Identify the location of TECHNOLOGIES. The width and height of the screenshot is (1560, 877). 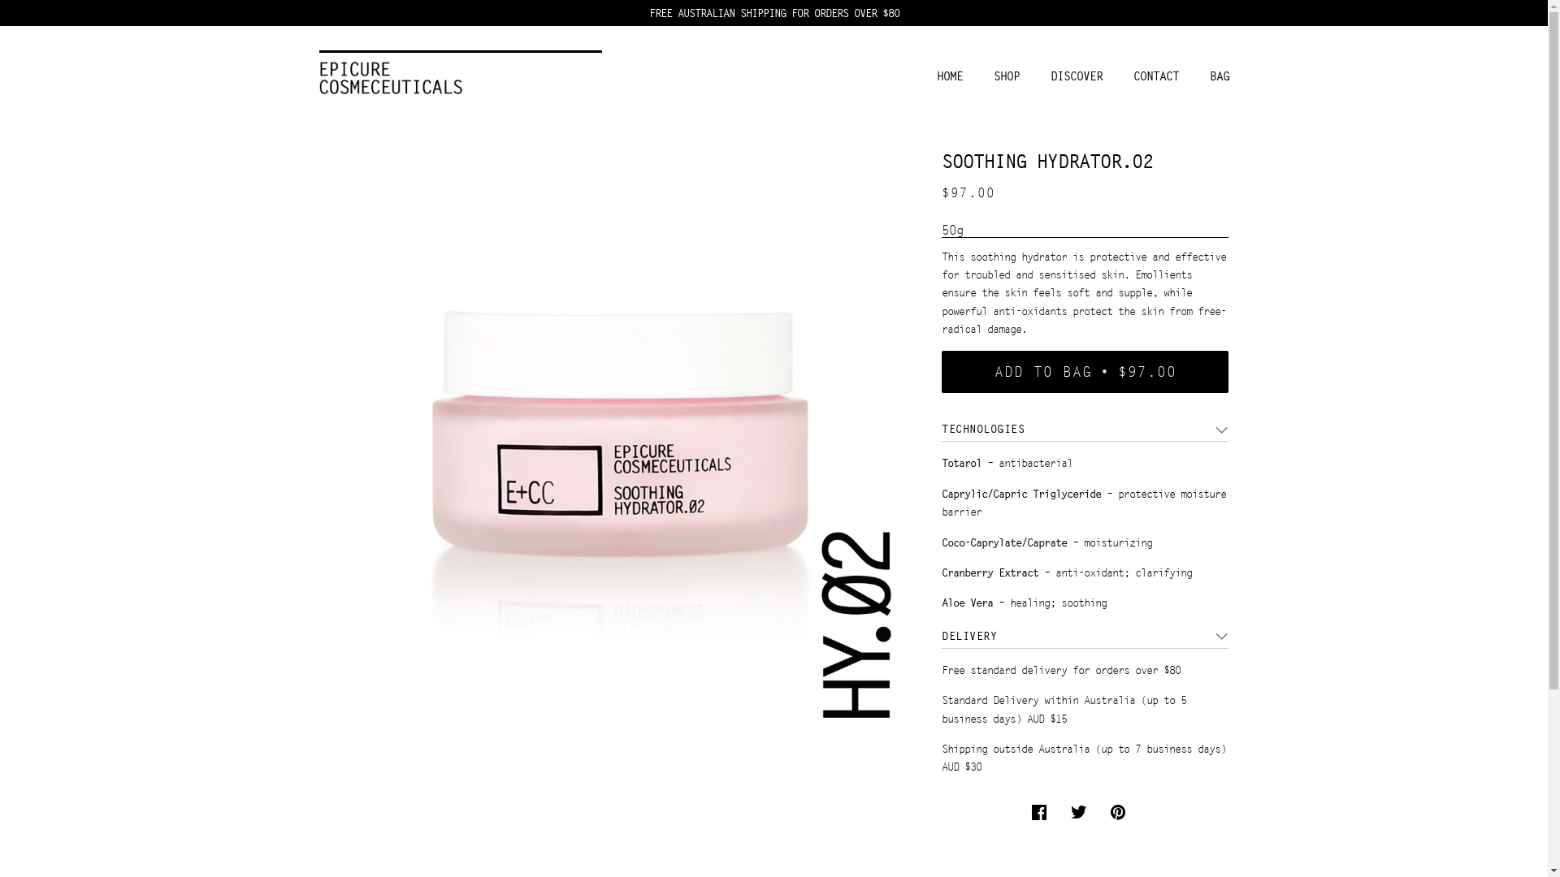
(1085, 429).